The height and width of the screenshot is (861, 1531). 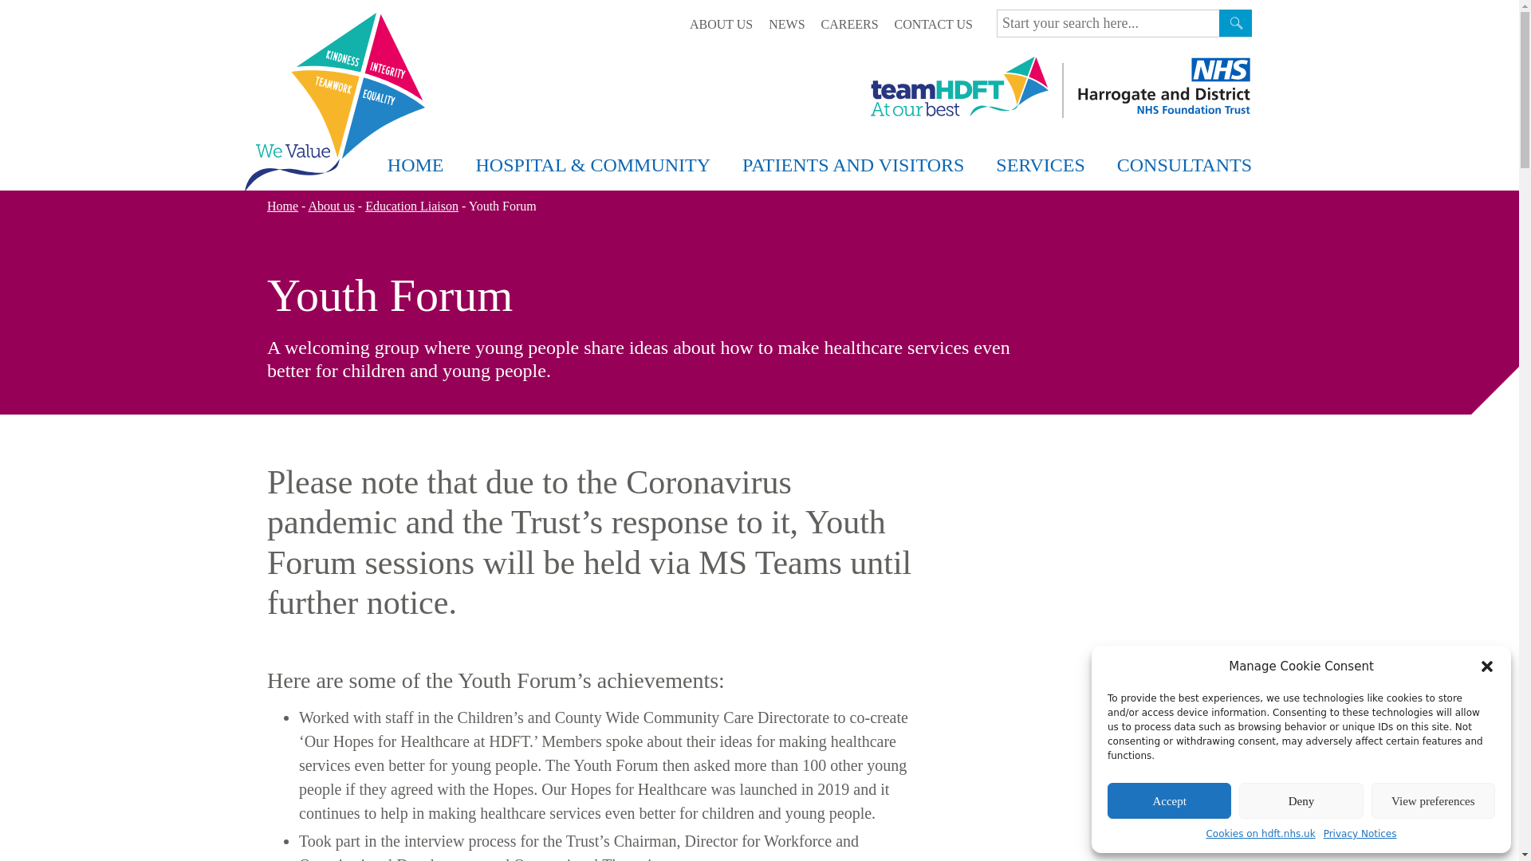 What do you see at coordinates (411, 206) in the screenshot?
I see `Go to Education Liaison.` at bounding box center [411, 206].